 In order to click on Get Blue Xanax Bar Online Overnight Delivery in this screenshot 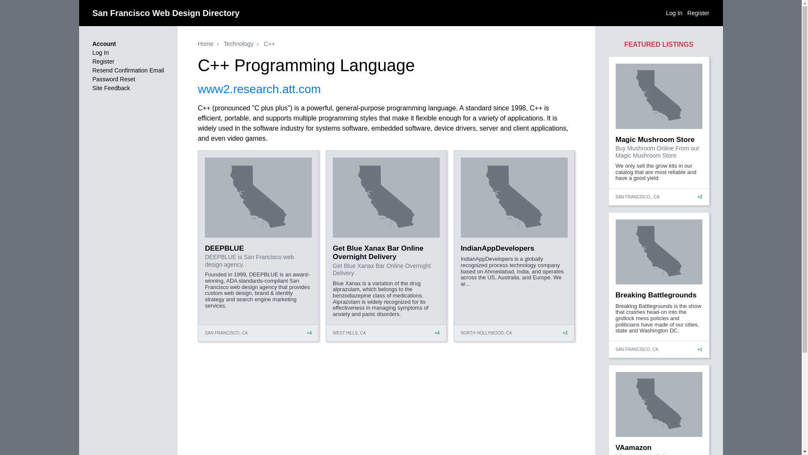, I will do `click(378, 252)`.